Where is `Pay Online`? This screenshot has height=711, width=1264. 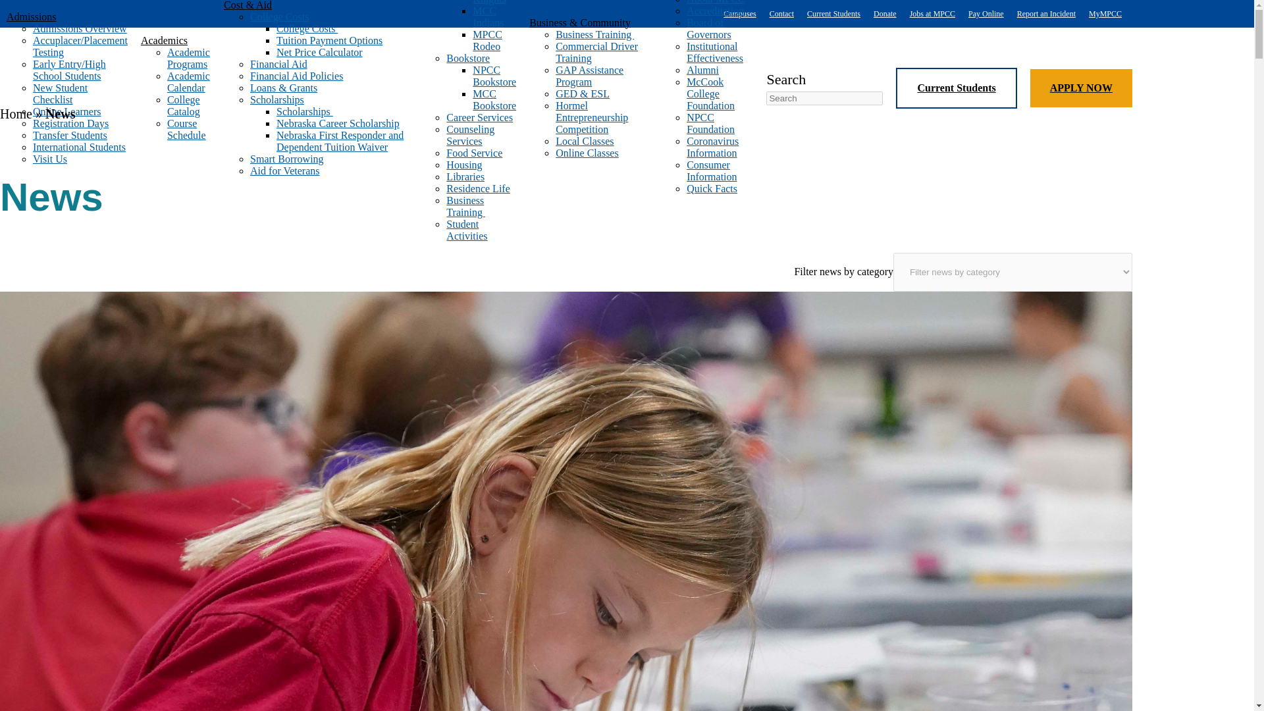
Pay Online is located at coordinates (986, 14).